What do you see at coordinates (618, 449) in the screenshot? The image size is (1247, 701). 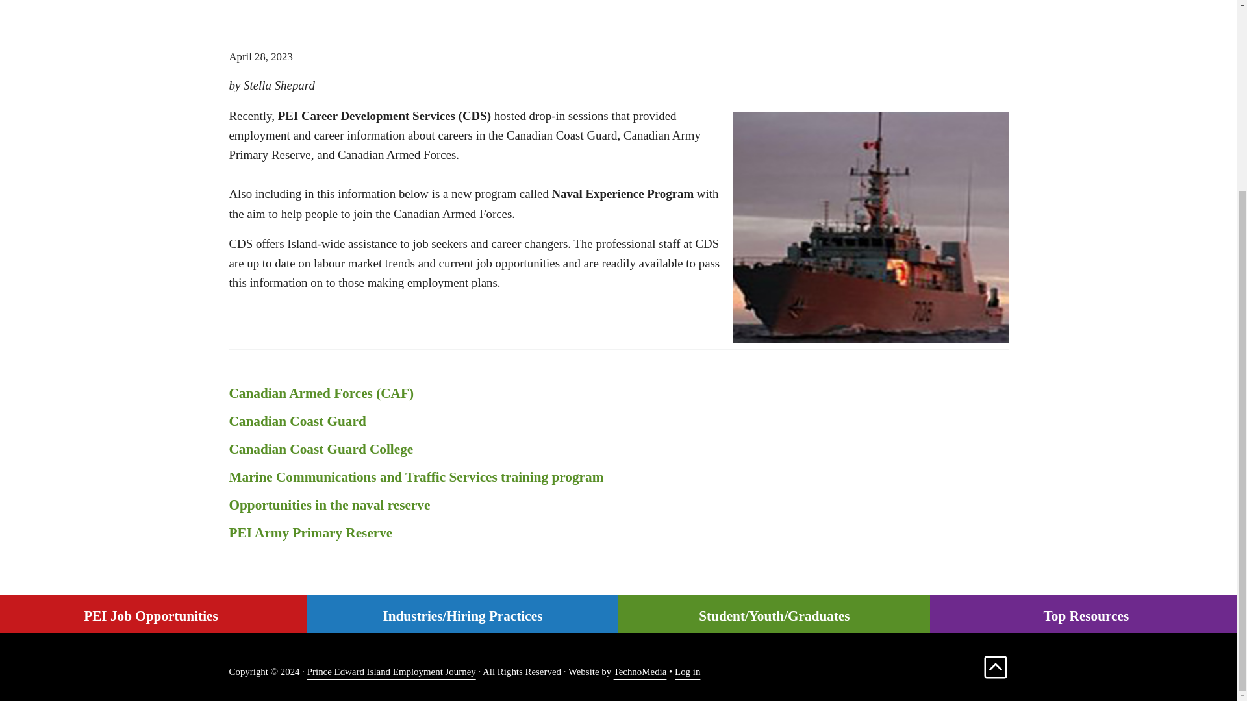 I see `Canadian Coast Guard College` at bounding box center [618, 449].